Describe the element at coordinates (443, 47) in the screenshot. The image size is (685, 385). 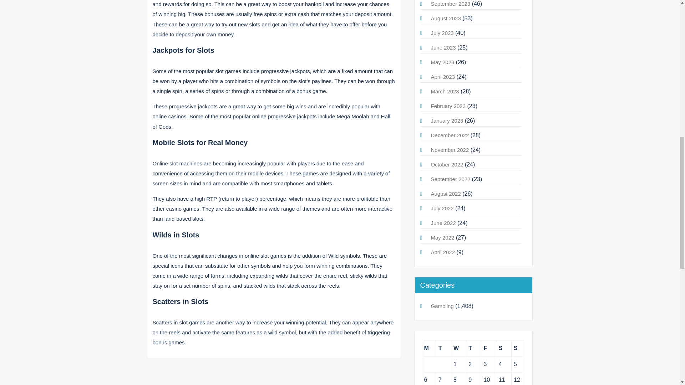
I see `June 2023` at that location.